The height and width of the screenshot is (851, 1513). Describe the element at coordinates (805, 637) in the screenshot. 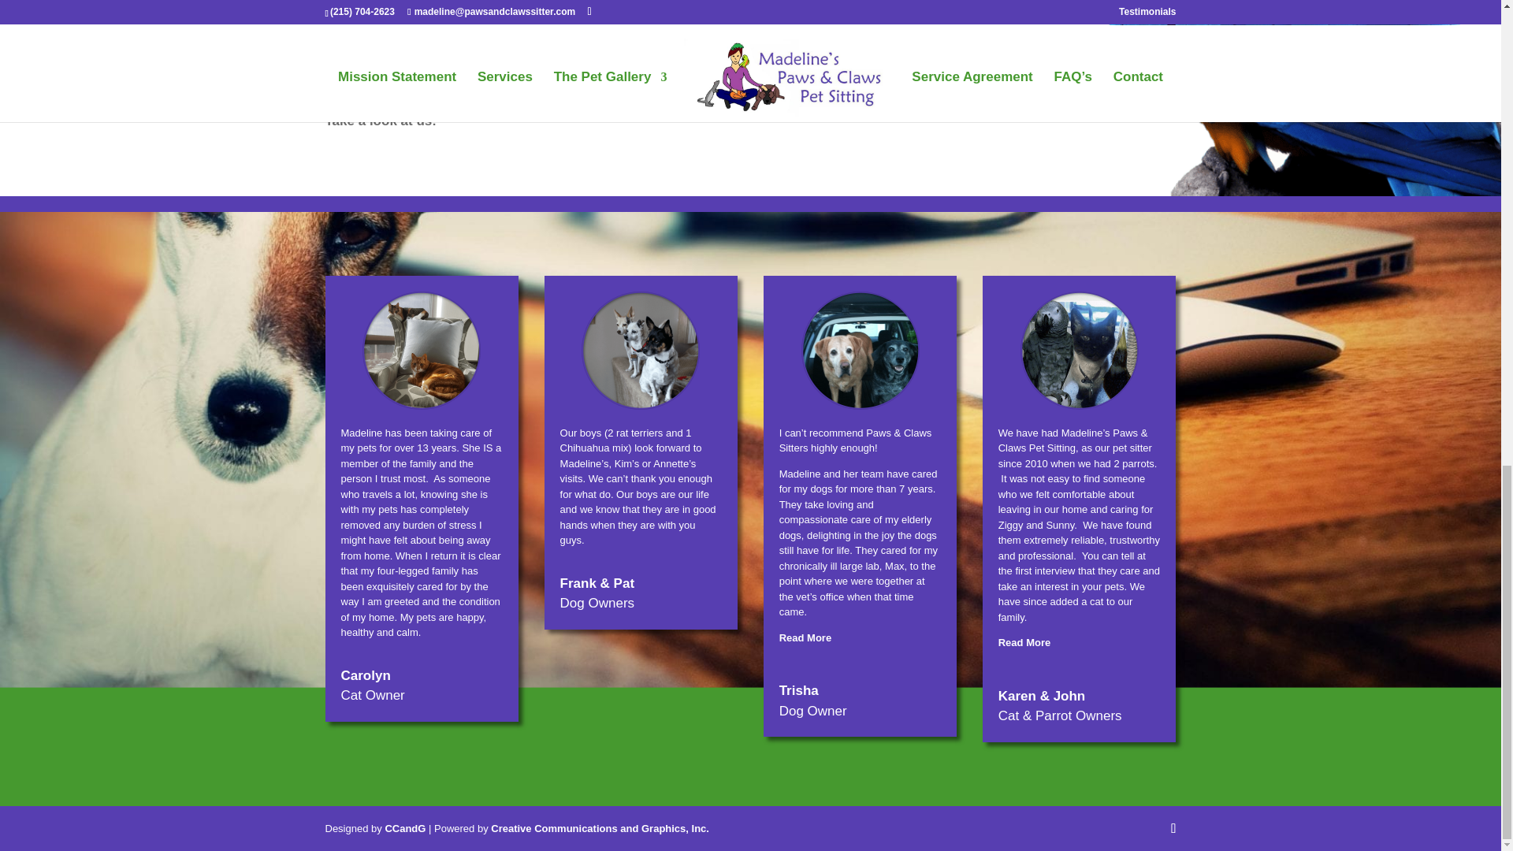

I see `Read More` at that location.